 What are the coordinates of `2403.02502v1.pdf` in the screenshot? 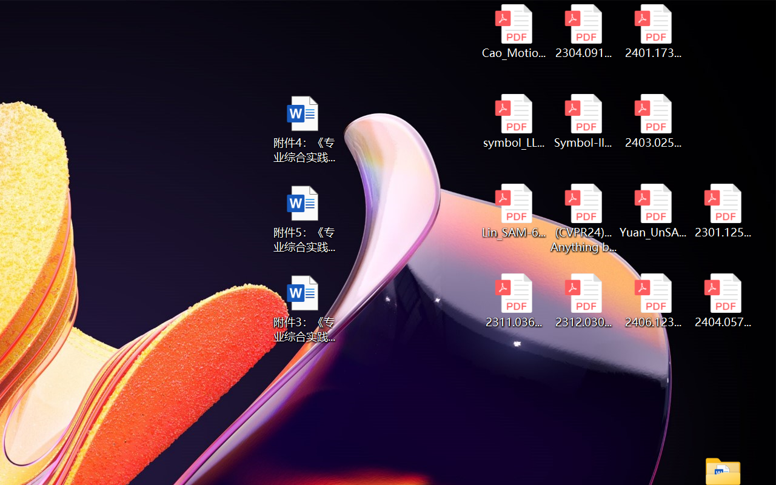 It's located at (654, 121).